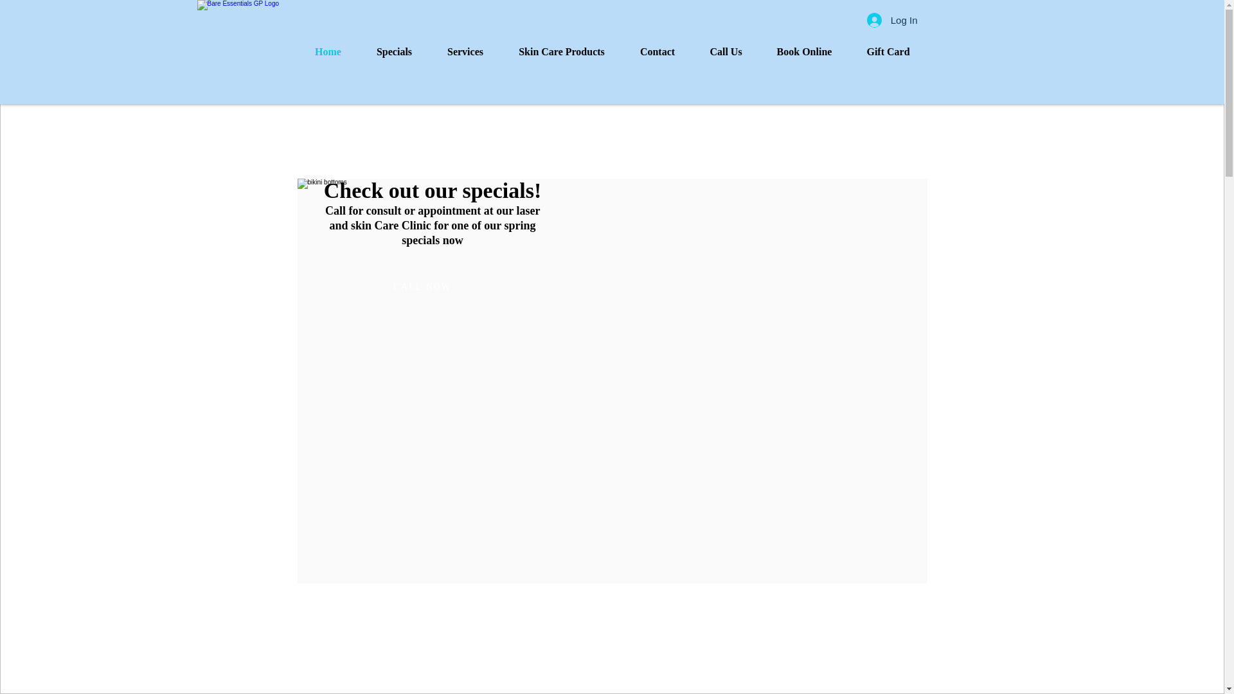 The height and width of the screenshot is (694, 1234). Describe the element at coordinates (422, 287) in the screenshot. I see `CALL NOW` at that location.